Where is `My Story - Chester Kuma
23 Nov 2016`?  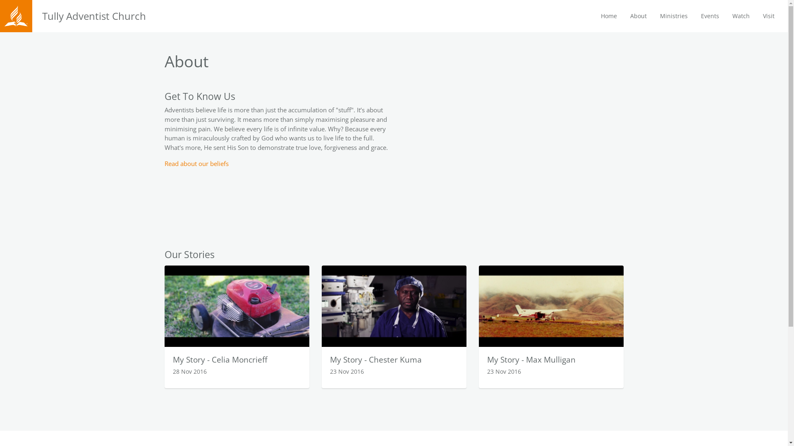 My Story - Chester Kuma
23 Nov 2016 is located at coordinates (394, 327).